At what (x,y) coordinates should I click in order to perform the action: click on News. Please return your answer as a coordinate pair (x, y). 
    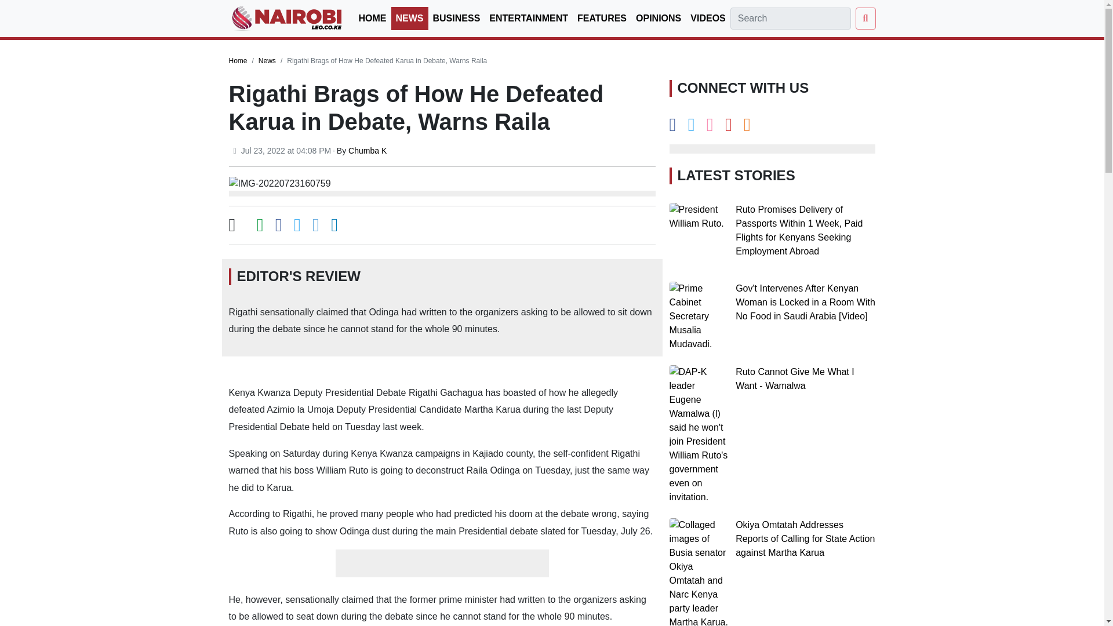
    Looking at the image, I should click on (267, 61).